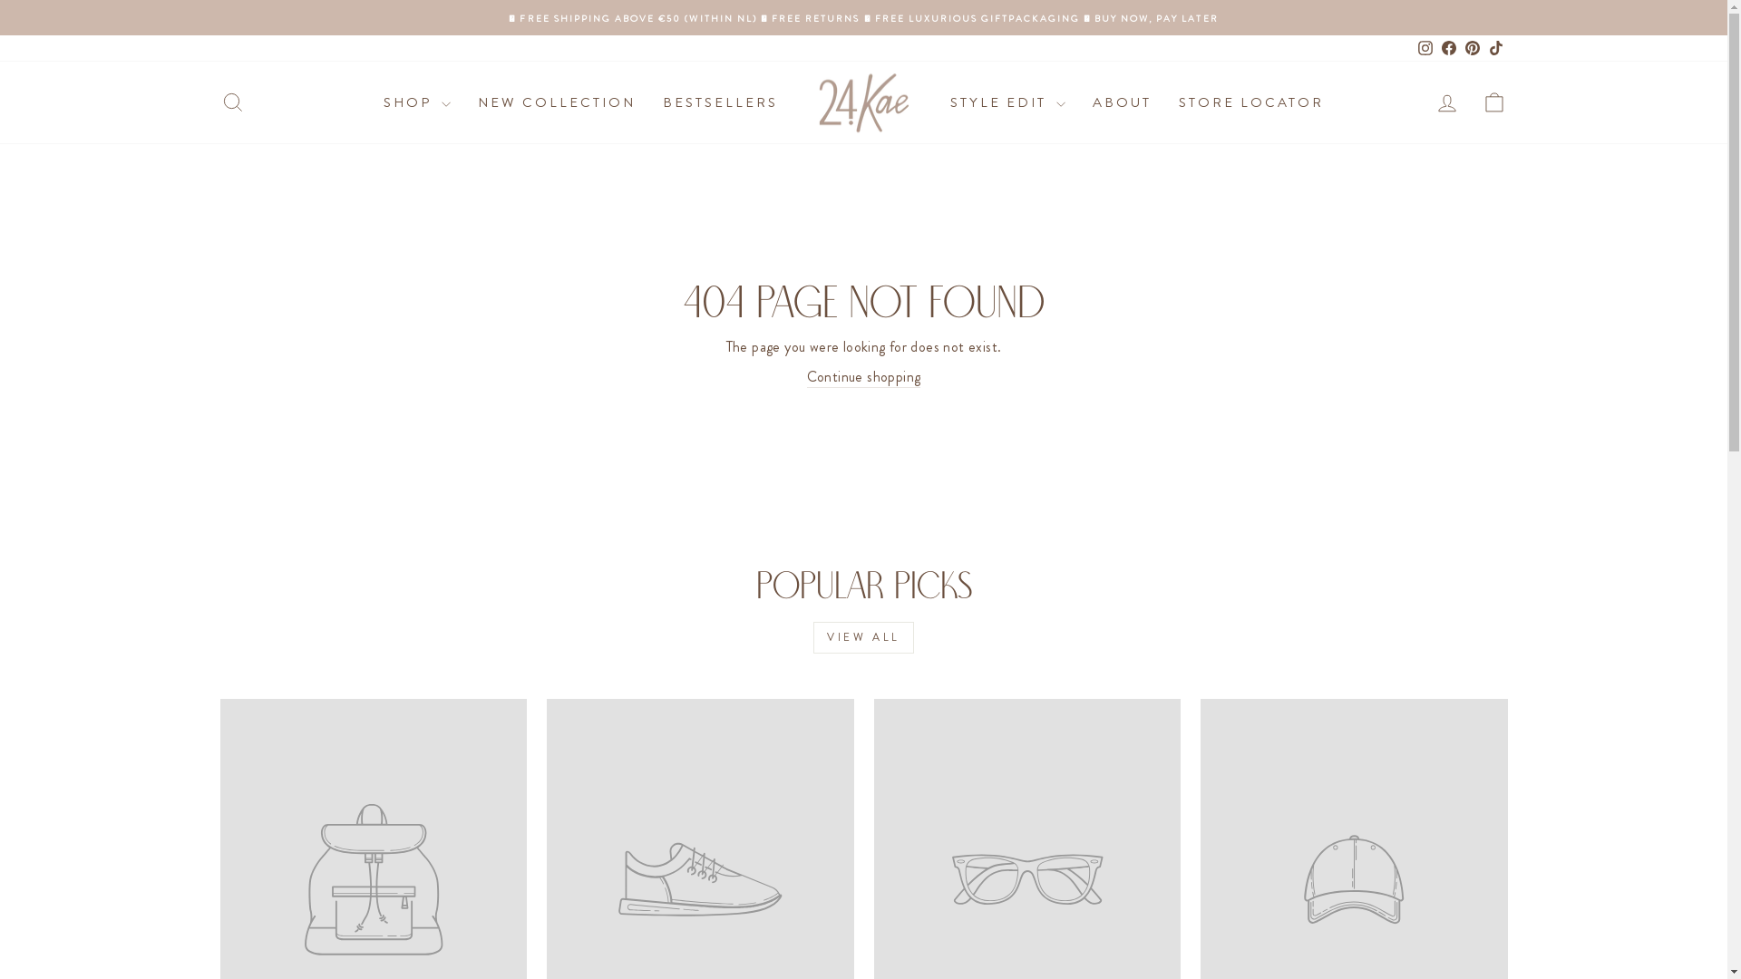 The height and width of the screenshot is (979, 1741). Describe the element at coordinates (1447, 103) in the screenshot. I see `ACCOUNT
LOG IN` at that location.